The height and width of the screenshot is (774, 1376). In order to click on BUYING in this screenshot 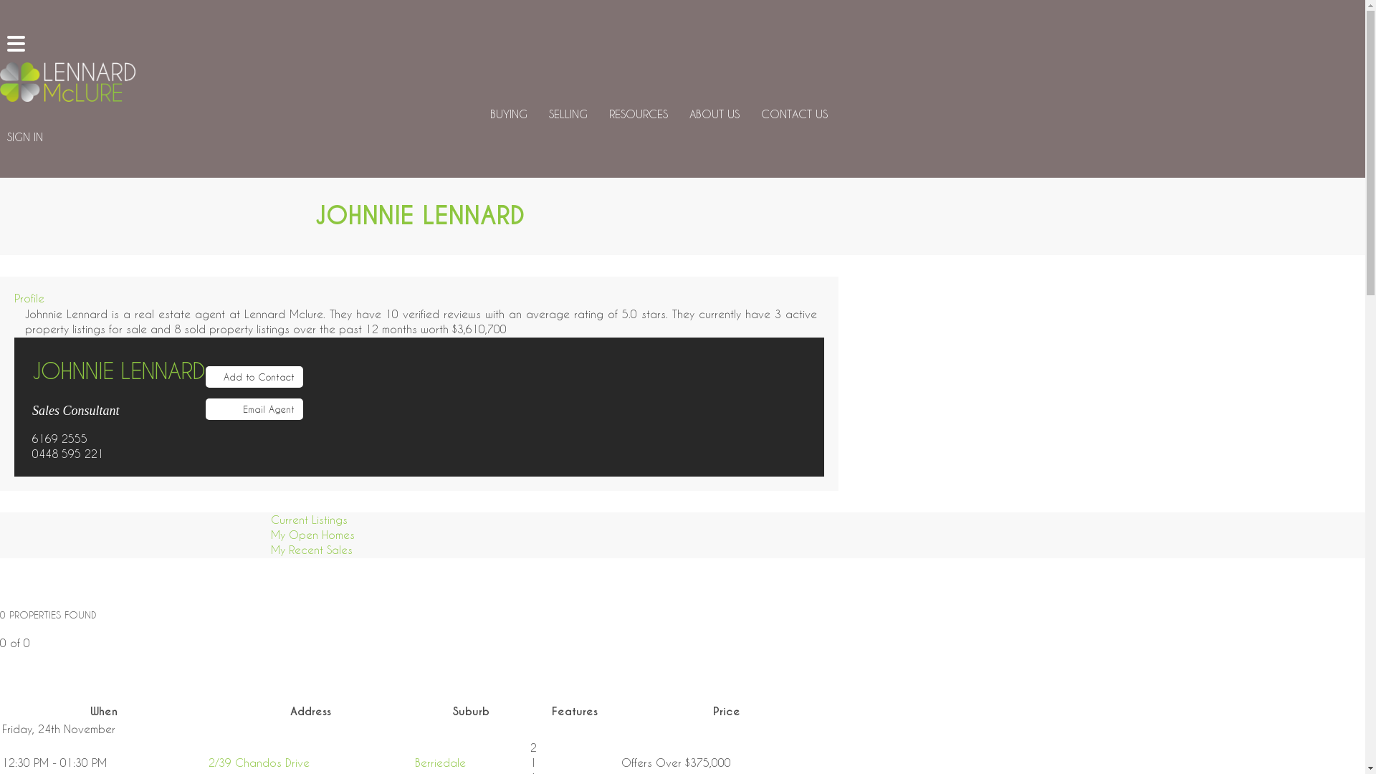, I will do `click(509, 115)`.